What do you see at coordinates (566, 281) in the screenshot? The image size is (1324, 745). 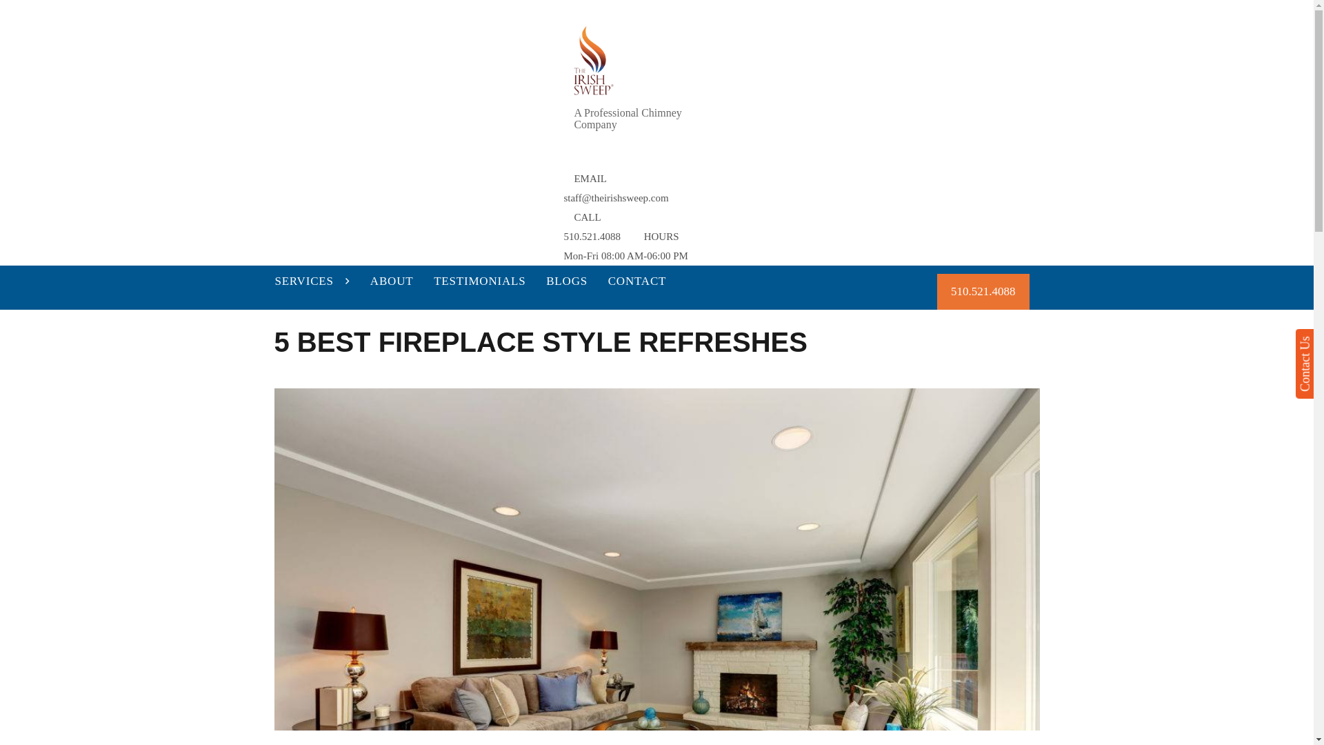 I see `BLOGS` at bounding box center [566, 281].